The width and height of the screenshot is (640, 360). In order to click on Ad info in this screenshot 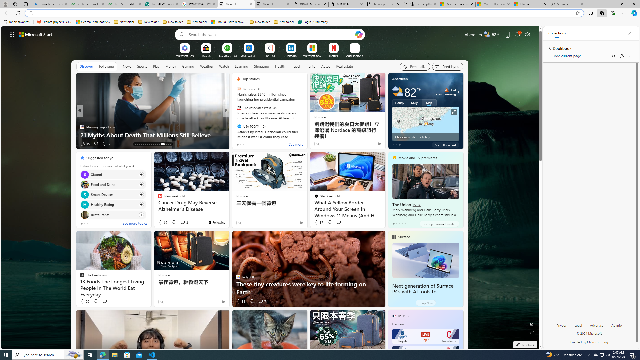, I will do `click(616, 325)`.